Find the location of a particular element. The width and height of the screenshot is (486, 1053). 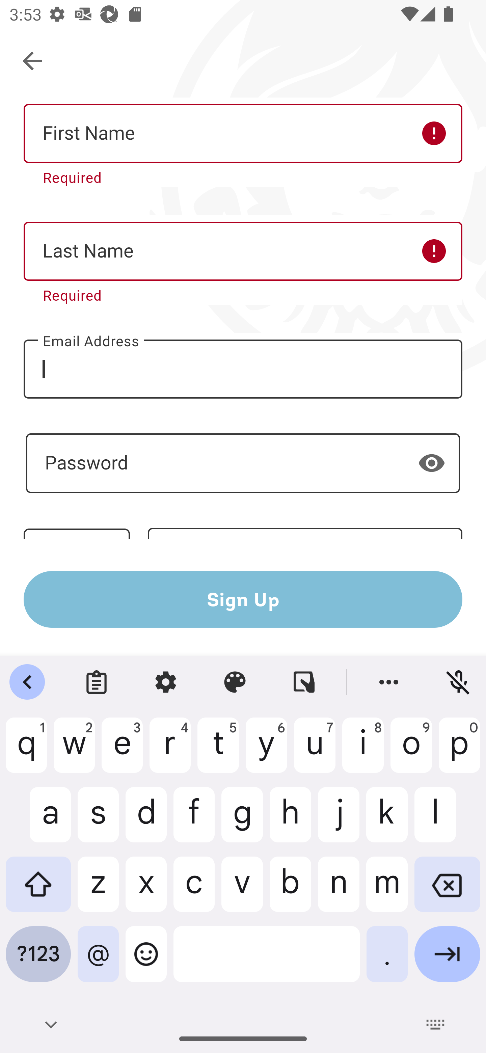

Show password is located at coordinates (432, 463).